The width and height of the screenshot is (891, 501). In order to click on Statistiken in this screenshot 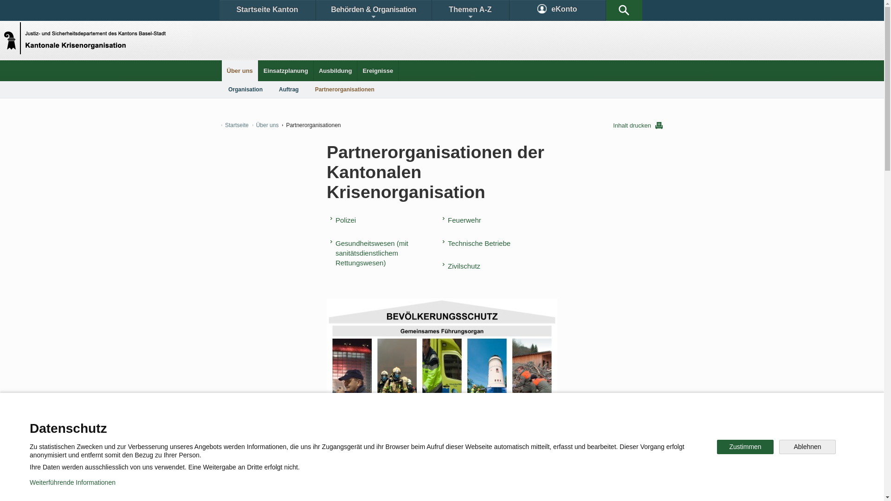, I will do `click(420, 424)`.